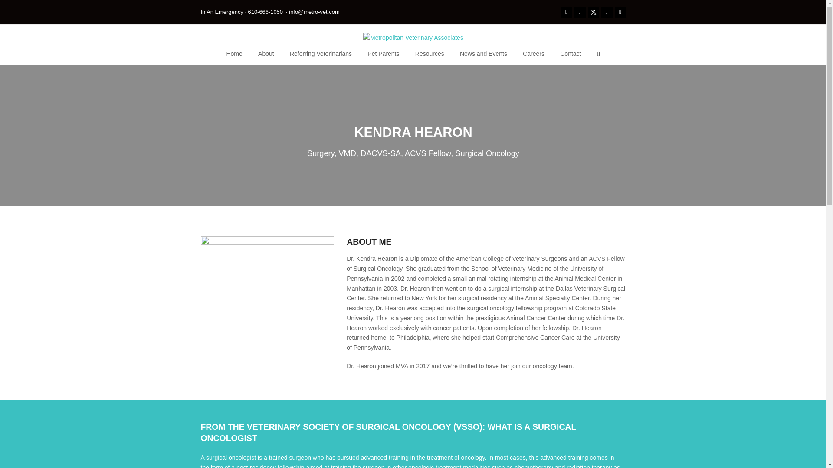 The width and height of the screenshot is (833, 468). What do you see at coordinates (266, 12) in the screenshot?
I see `Emergency Services` at bounding box center [266, 12].